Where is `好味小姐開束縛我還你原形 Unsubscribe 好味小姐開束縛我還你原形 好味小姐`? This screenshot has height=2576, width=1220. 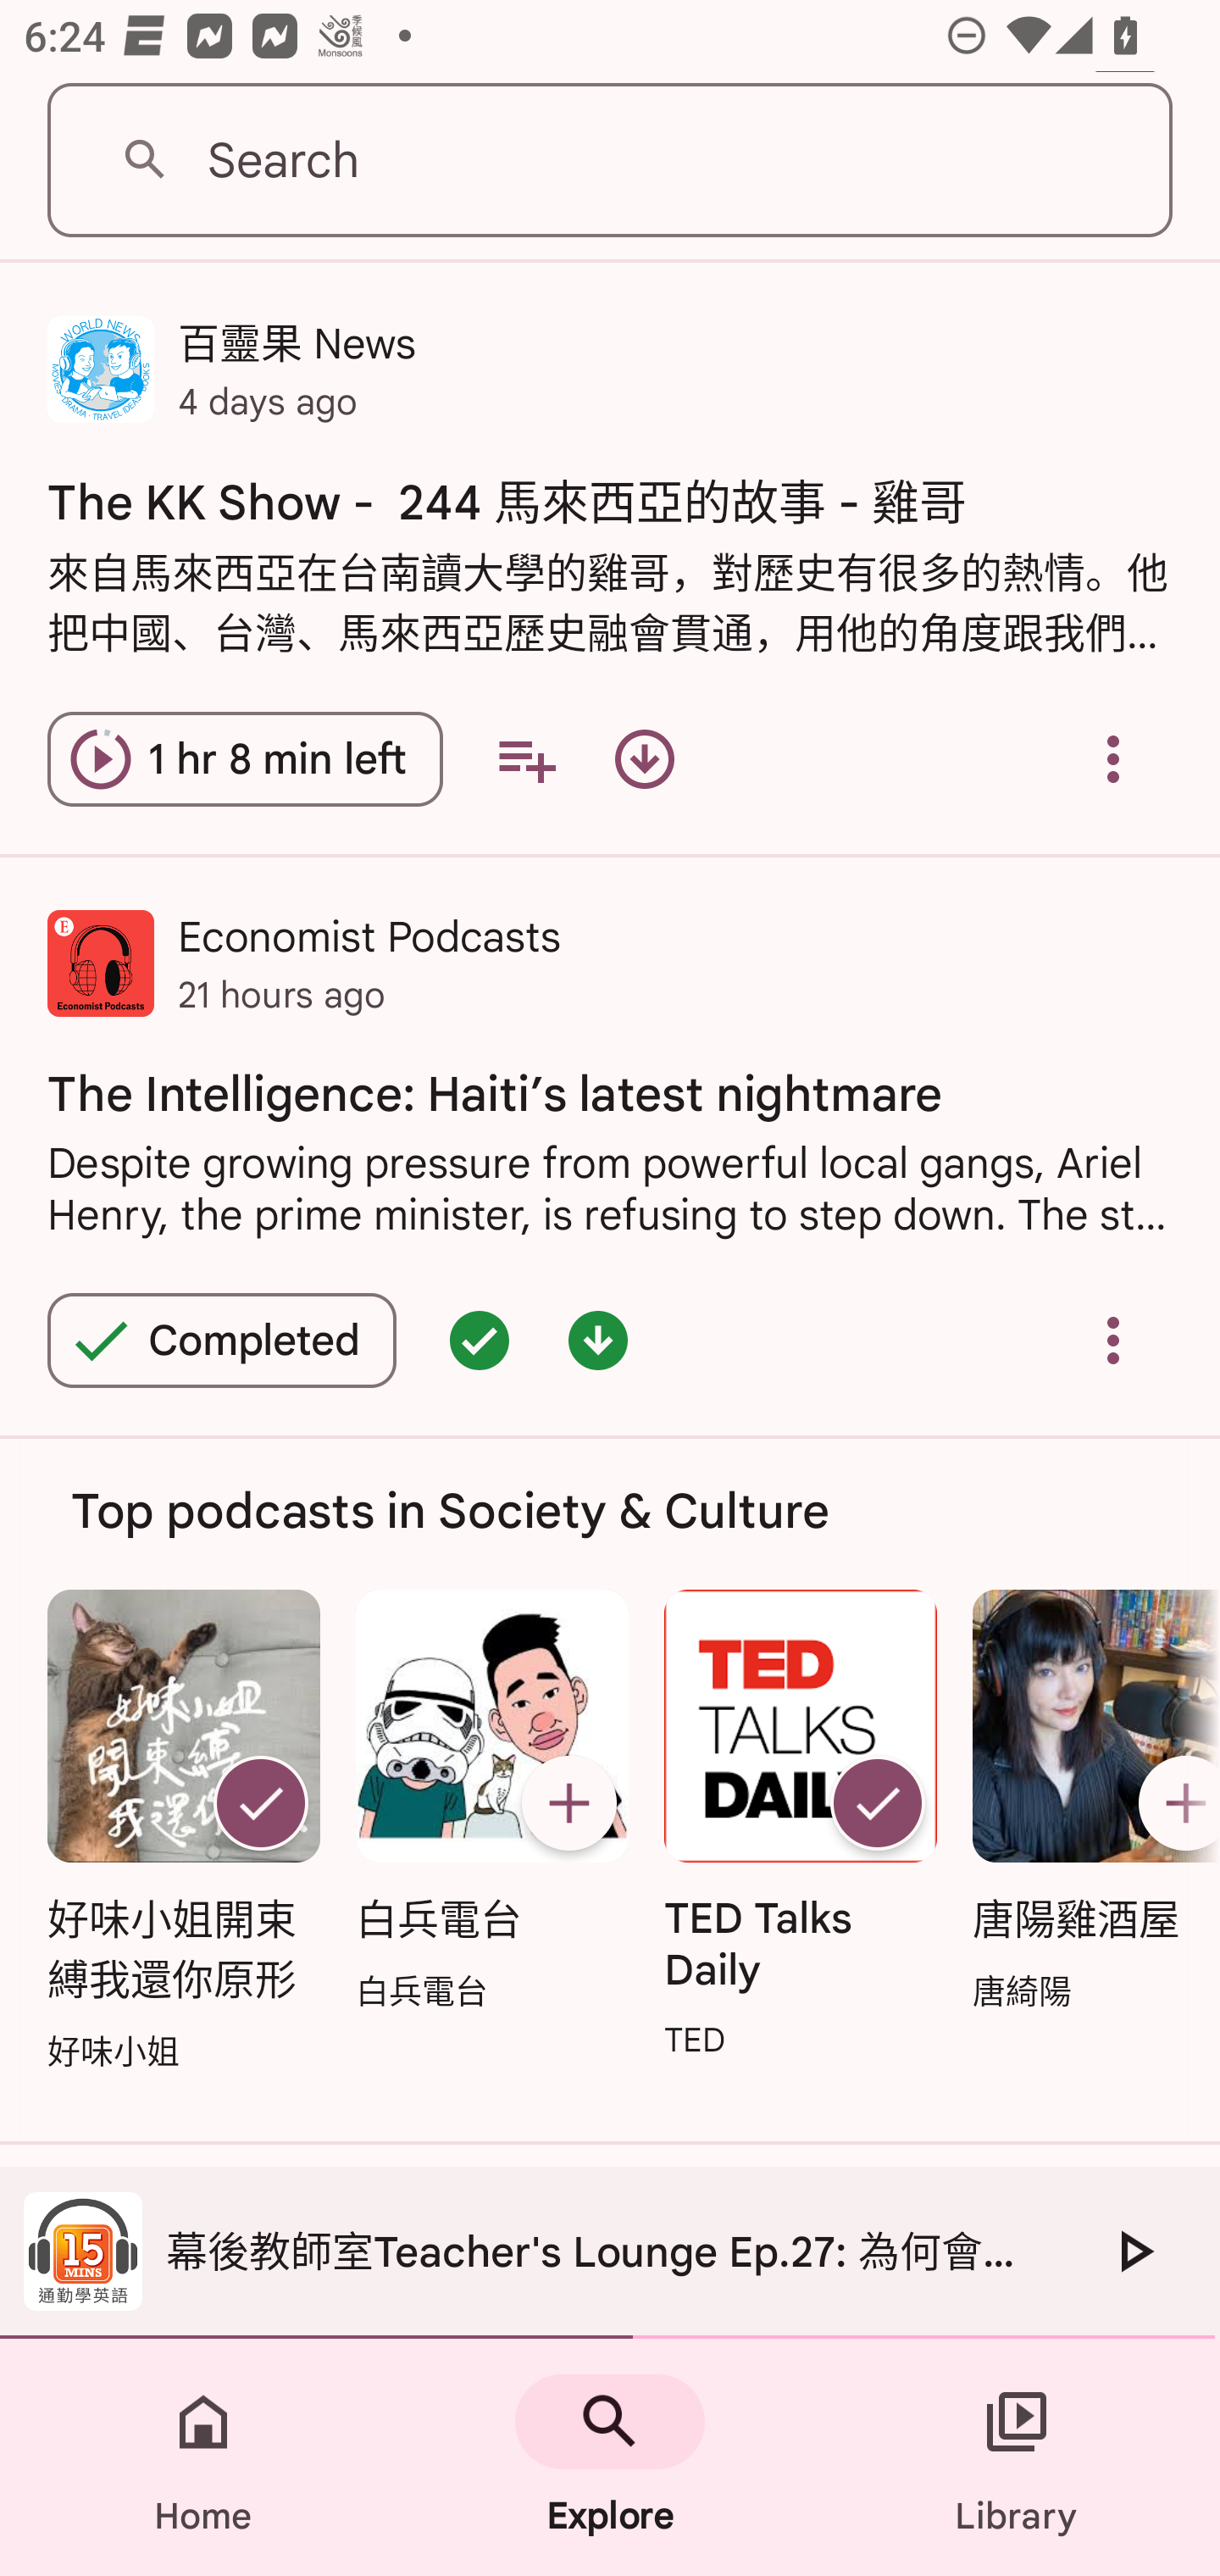
好味小姐開束縛我還你原形 Unsubscribe 好味小姐開束縛我還你原形 好味小姐 is located at coordinates (183, 1832).